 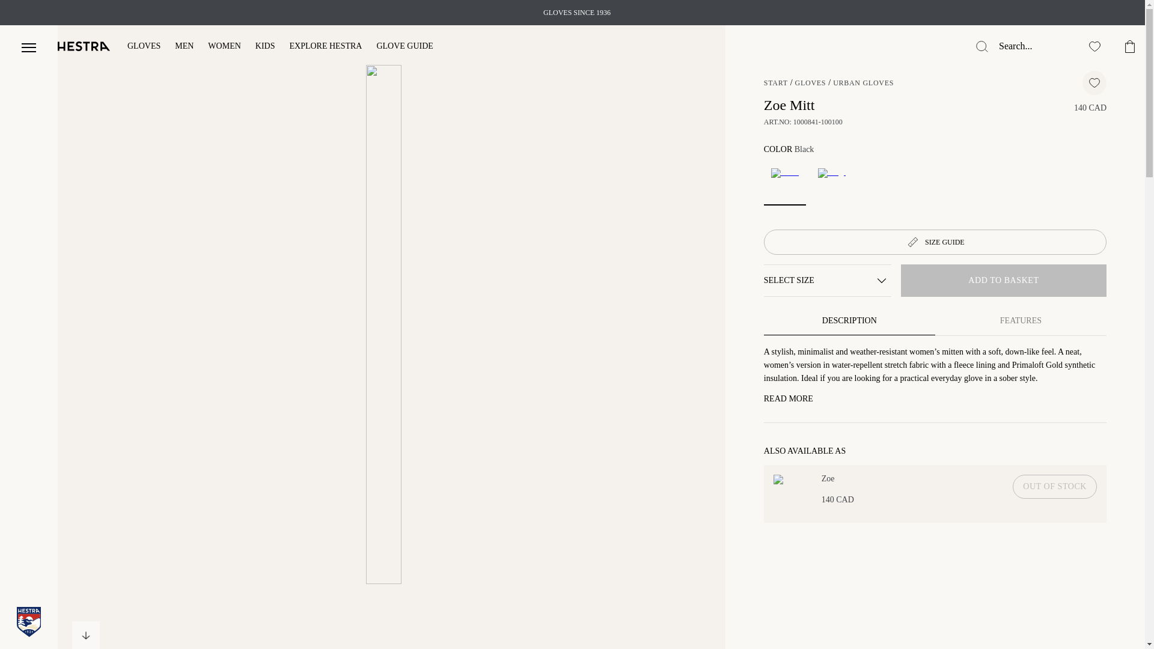 What do you see at coordinates (838, 478) in the screenshot?
I see `Zoe` at bounding box center [838, 478].